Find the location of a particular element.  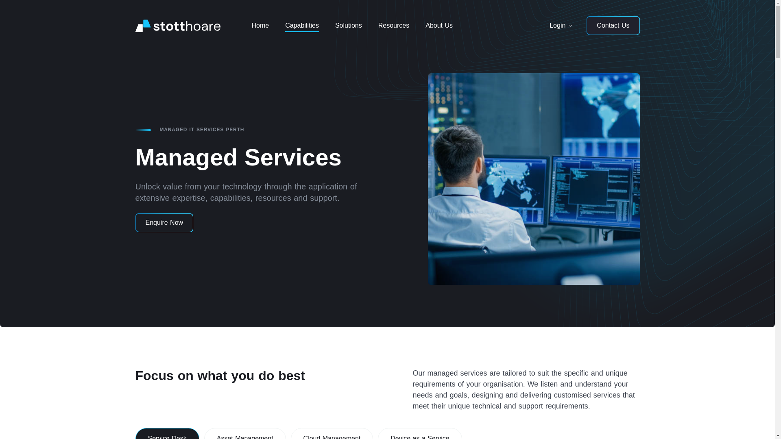

Enquire Now is located at coordinates (164, 223).